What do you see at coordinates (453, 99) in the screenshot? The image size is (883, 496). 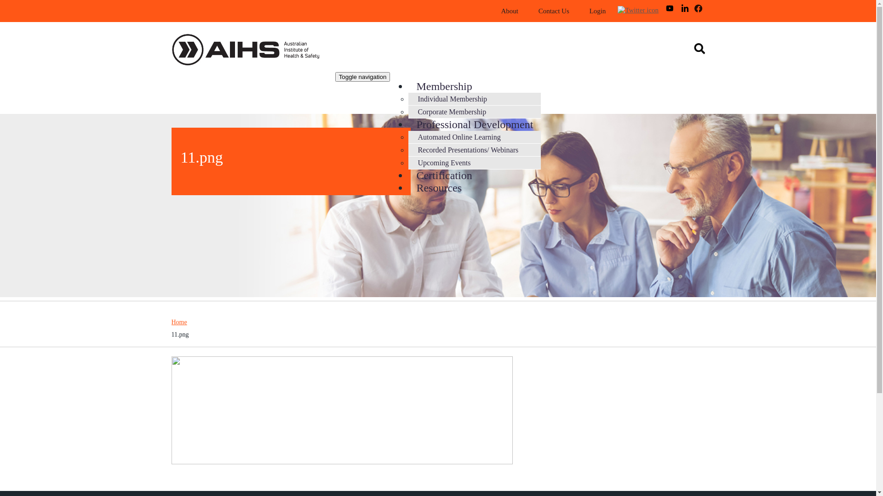 I see `Individual Membership` at bounding box center [453, 99].